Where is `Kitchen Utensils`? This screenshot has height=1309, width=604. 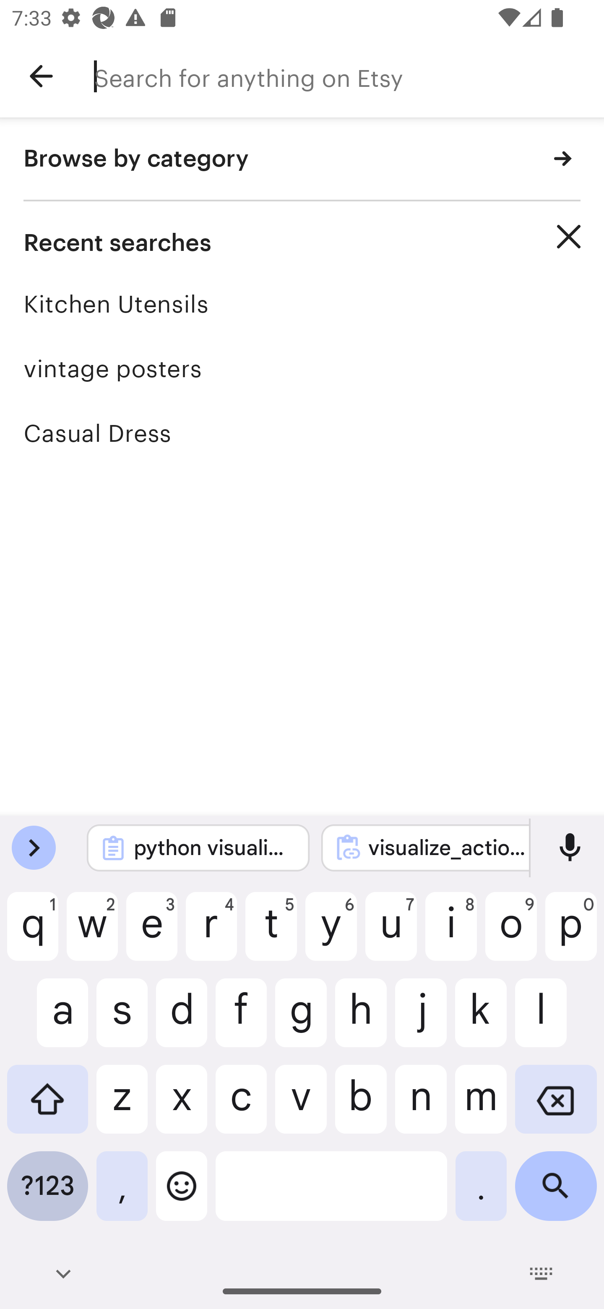 Kitchen Utensils is located at coordinates (302, 304).